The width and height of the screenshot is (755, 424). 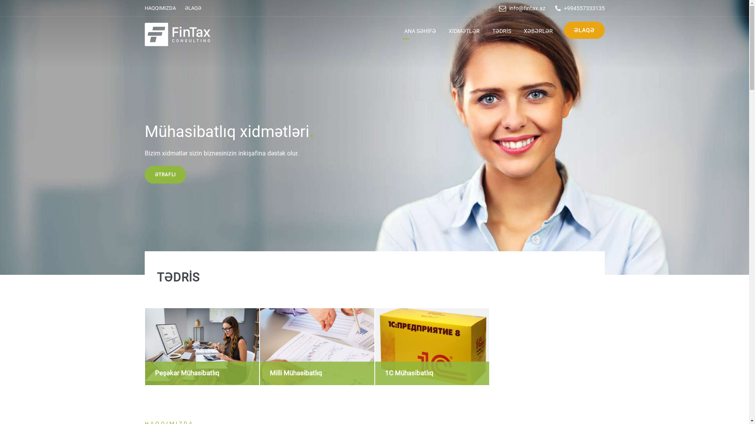 I want to click on info@fintax.az, so click(x=527, y=8).